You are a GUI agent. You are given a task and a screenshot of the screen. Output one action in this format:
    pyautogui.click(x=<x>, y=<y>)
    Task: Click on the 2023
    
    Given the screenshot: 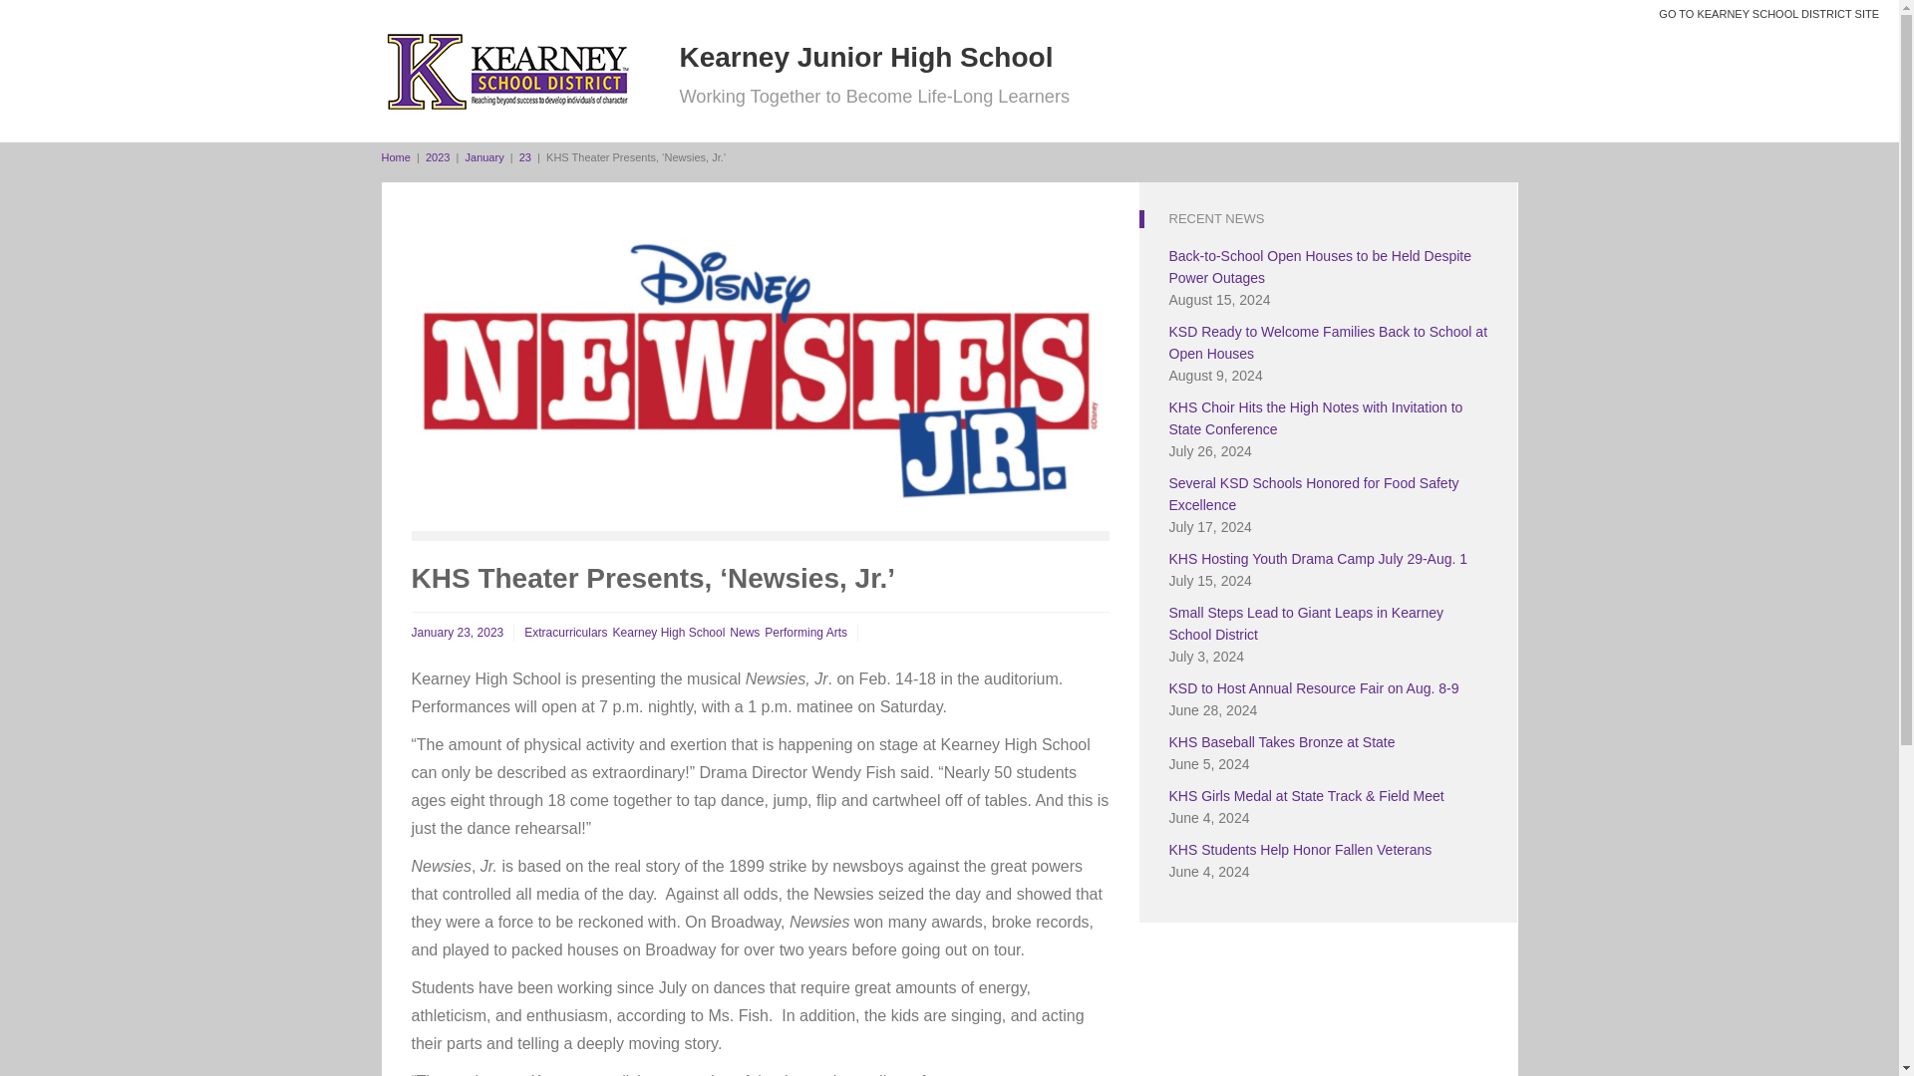 What is the action you would take?
    pyautogui.click(x=437, y=157)
    